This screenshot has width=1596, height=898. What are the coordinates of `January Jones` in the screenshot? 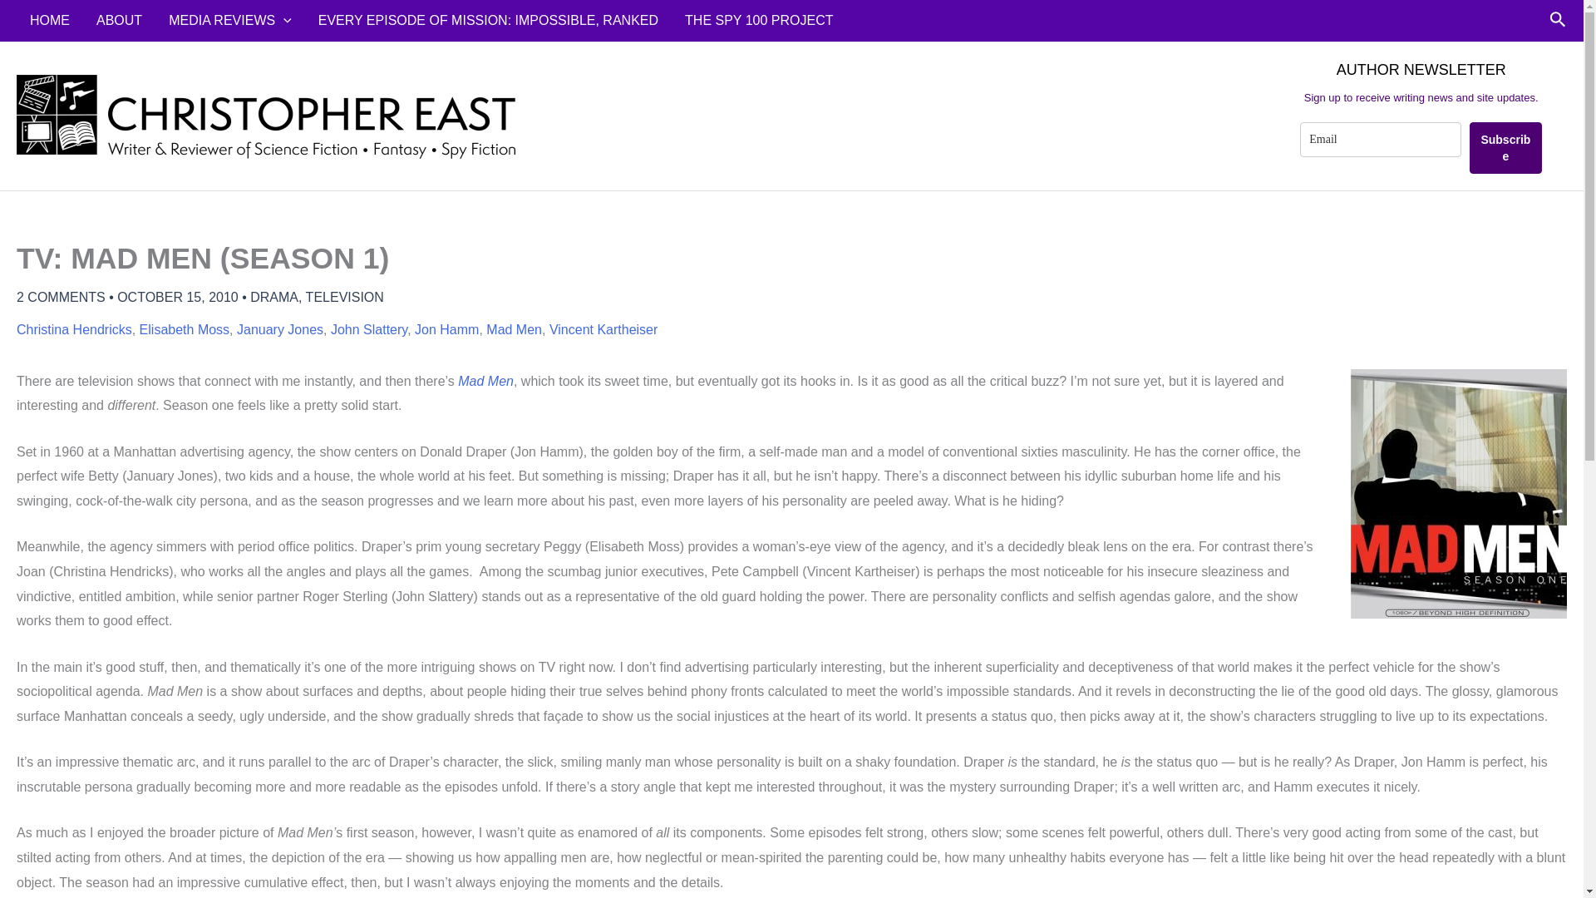 It's located at (279, 329).